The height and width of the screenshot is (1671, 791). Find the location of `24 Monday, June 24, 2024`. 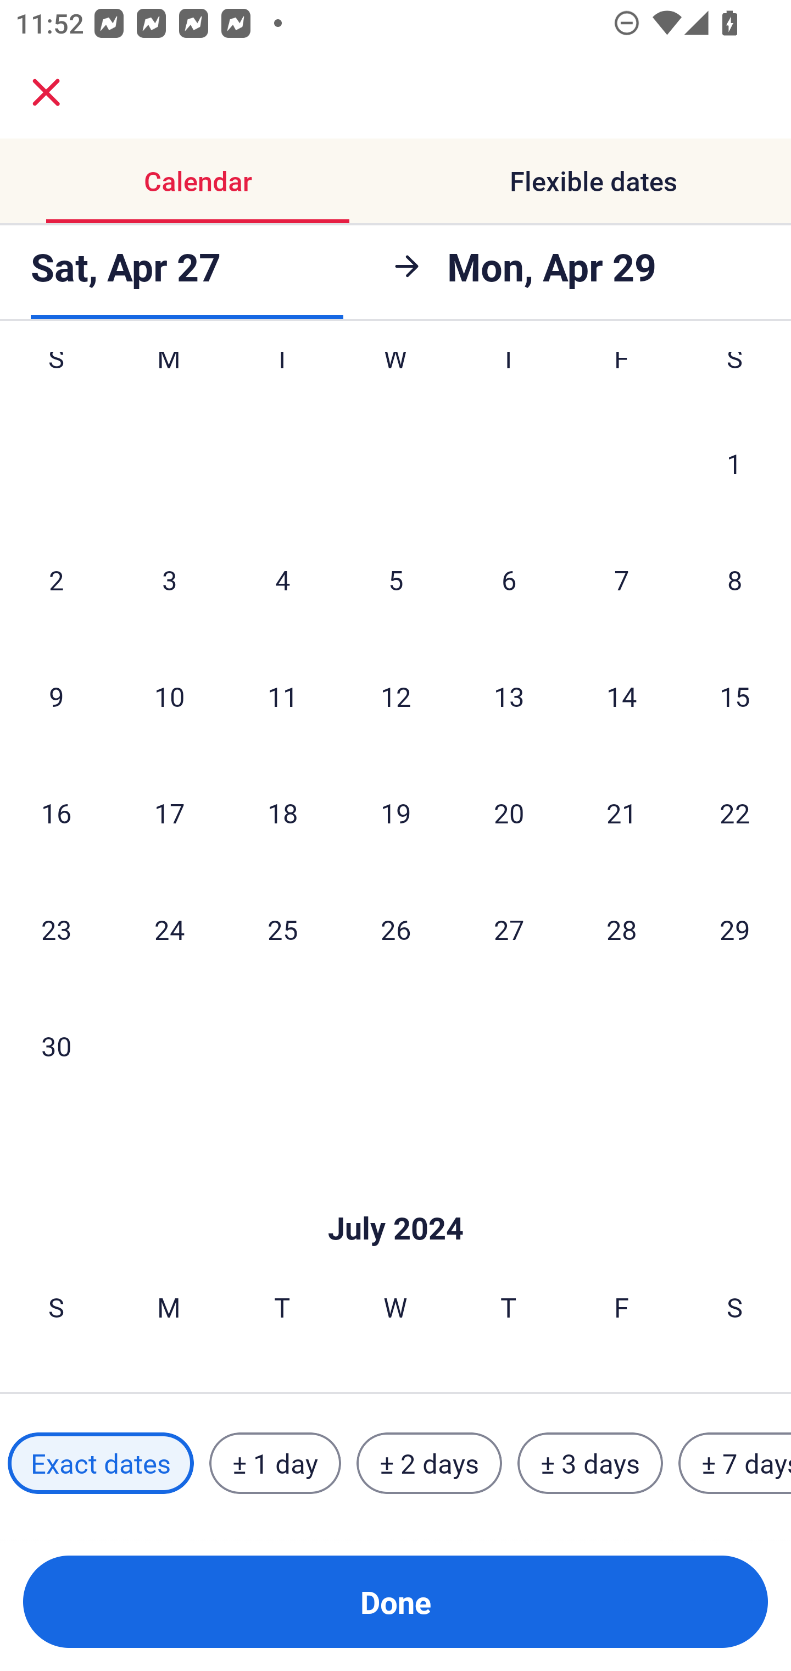

24 Monday, June 24, 2024 is located at coordinates (169, 929).